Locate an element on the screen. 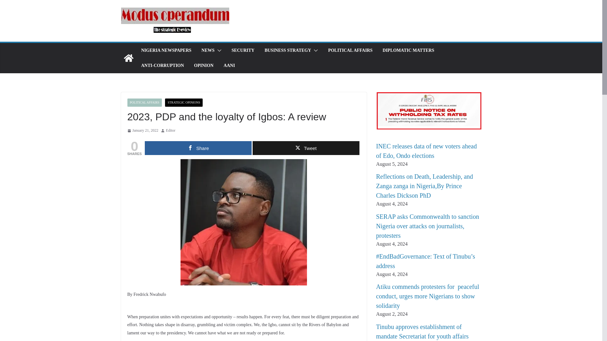 The image size is (607, 341). DIPLOMATIC MATTERS is located at coordinates (408, 50).